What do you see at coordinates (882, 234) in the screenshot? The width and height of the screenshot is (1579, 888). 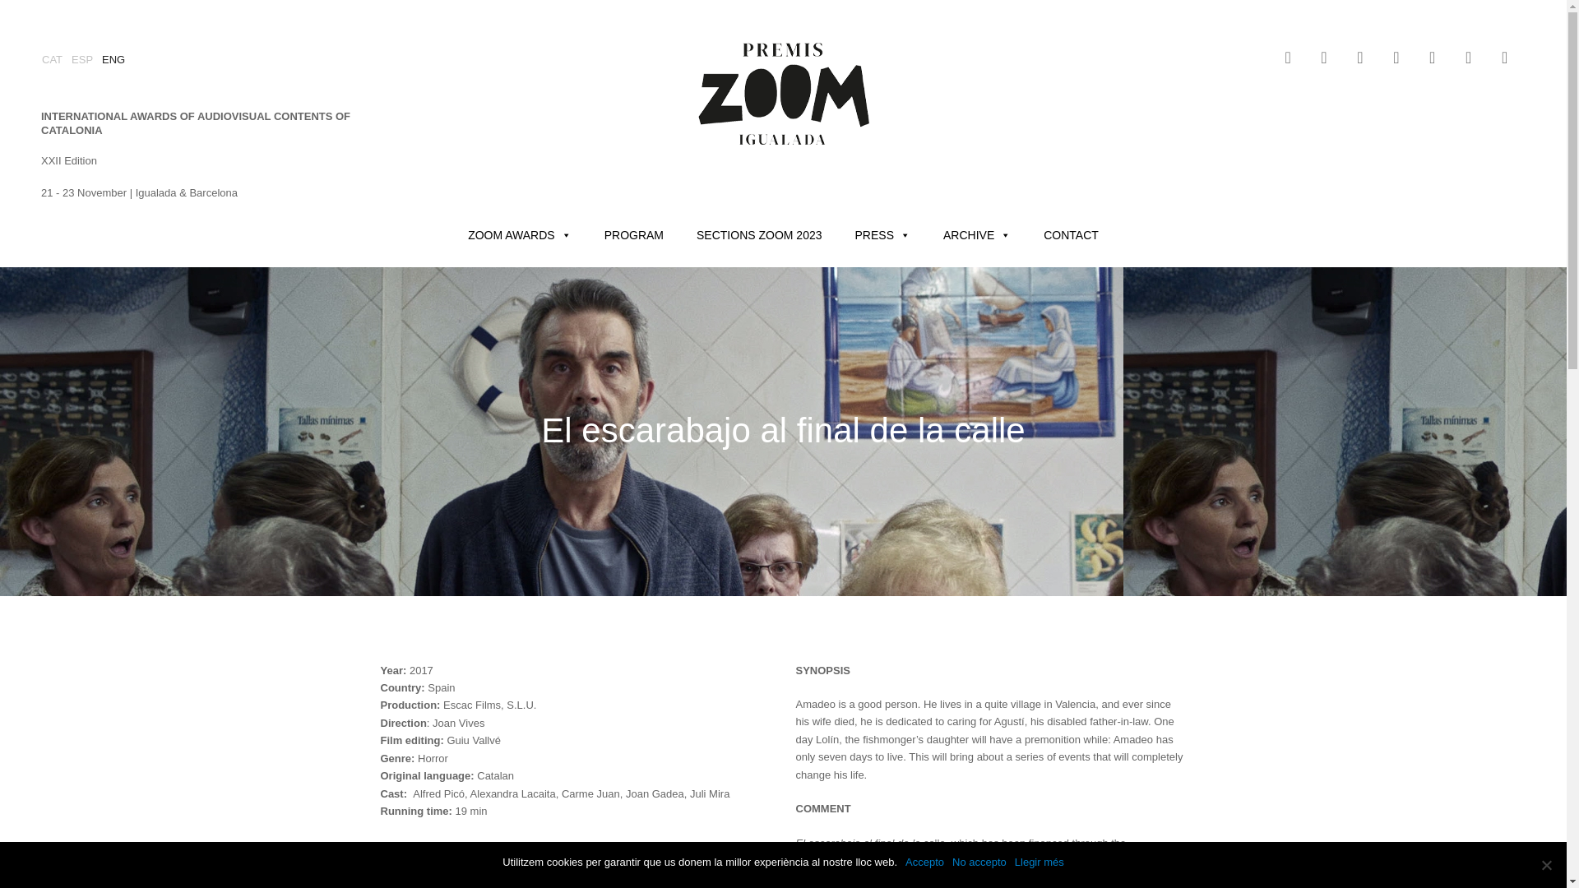 I see `PRESS` at bounding box center [882, 234].